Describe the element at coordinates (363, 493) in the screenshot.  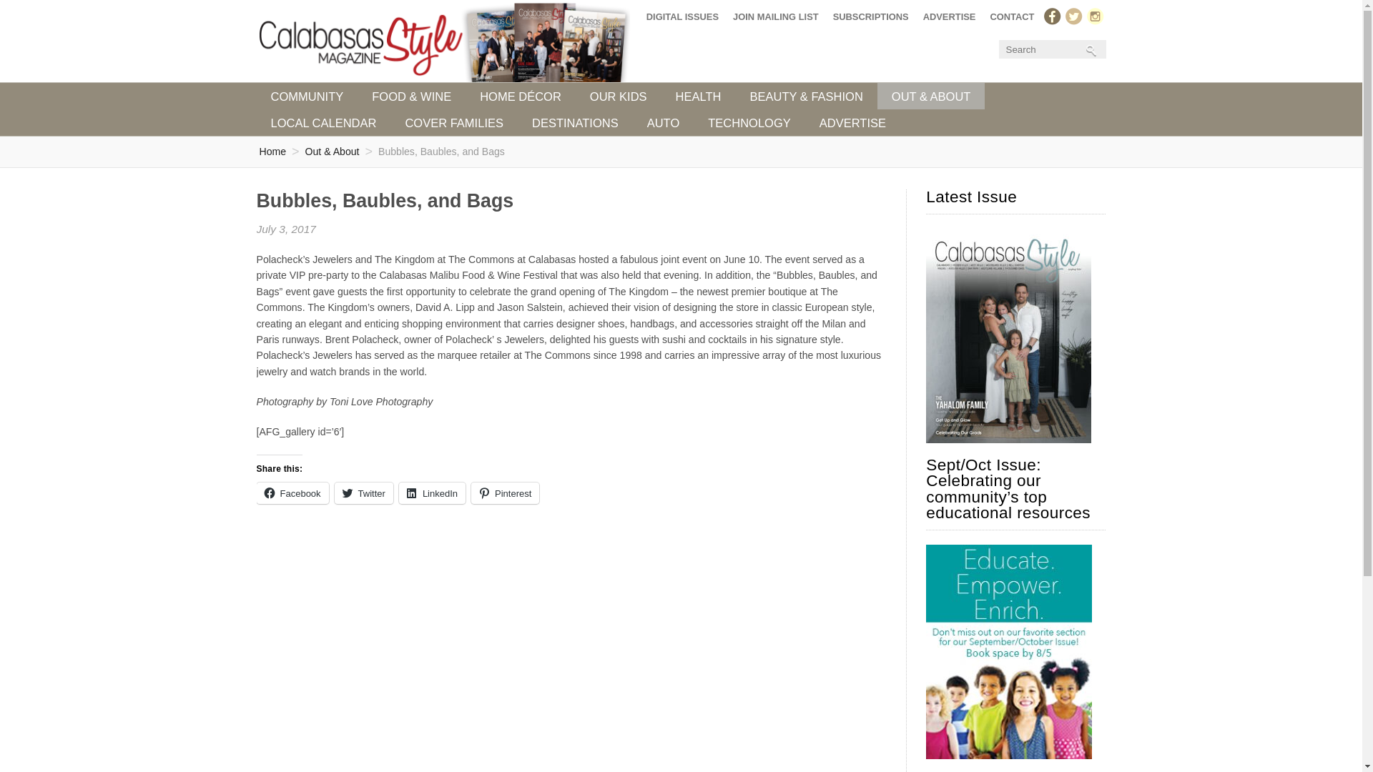
I see `Click to share on Twitter` at that location.